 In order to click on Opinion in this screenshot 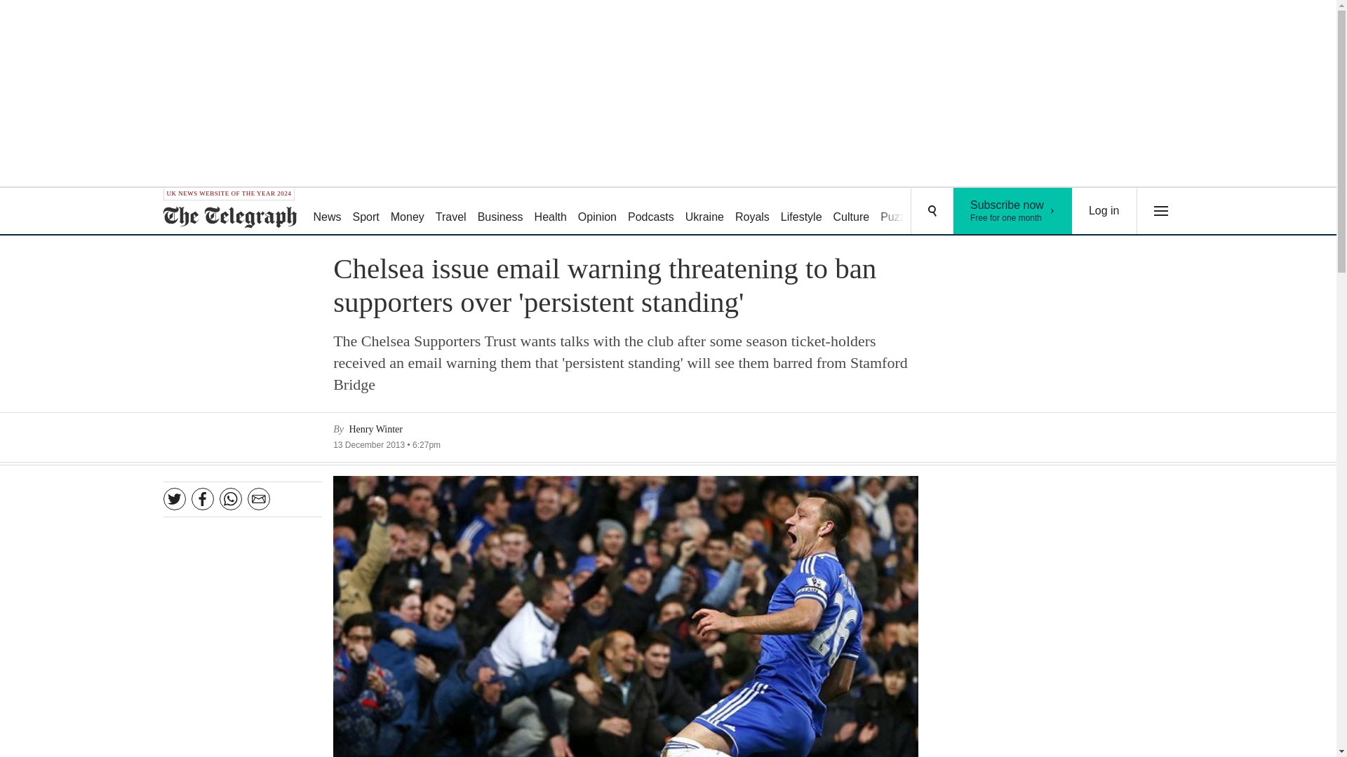, I will do `click(801, 212)`.